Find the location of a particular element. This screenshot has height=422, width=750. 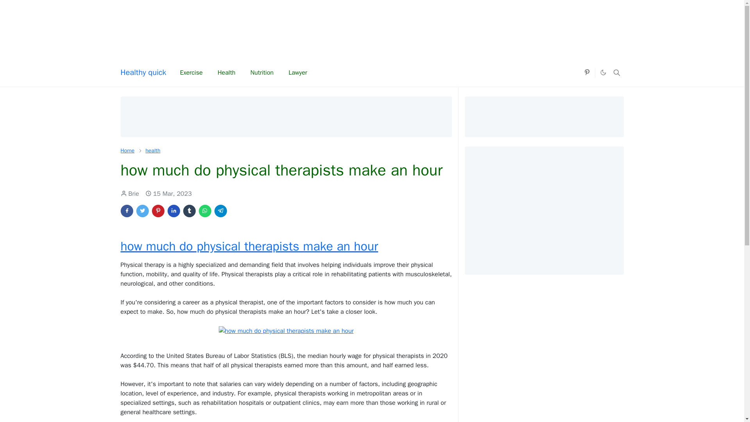

Exercise is located at coordinates (191, 73).